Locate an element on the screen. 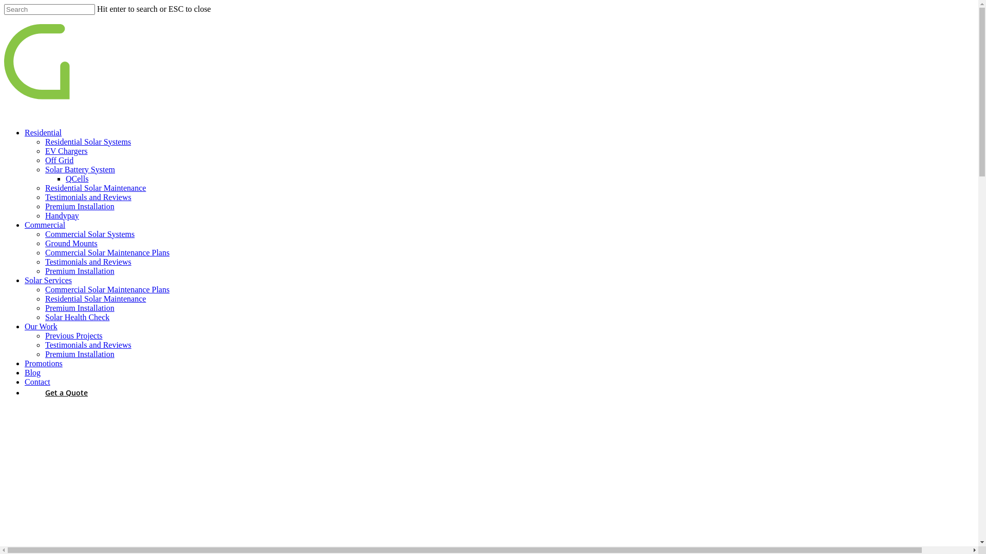 This screenshot has height=554, width=986. Residential Solar Systems is located at coordinates (88, 142).